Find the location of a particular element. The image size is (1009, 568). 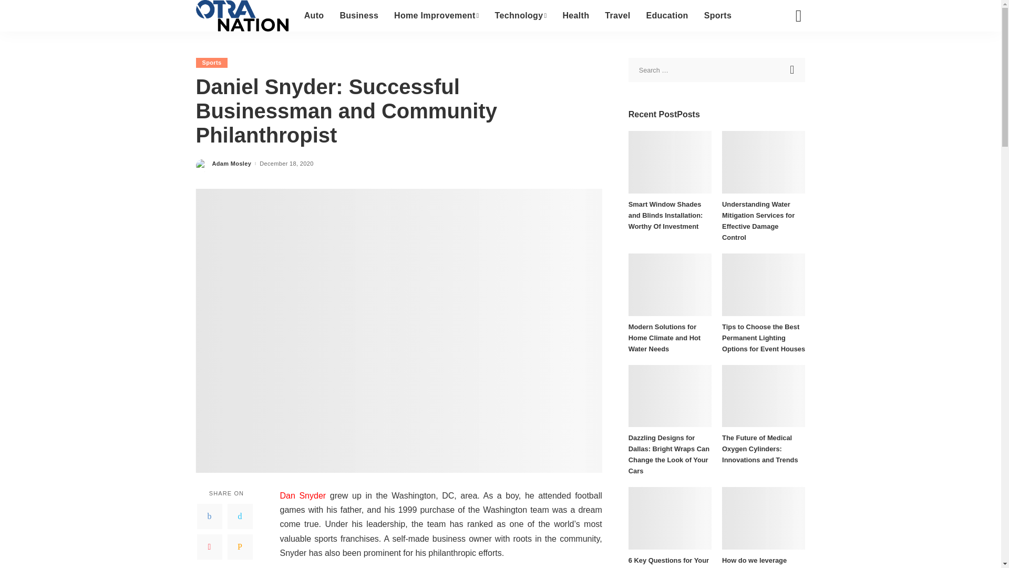

Pinterest is located at coordinates (209, 547).